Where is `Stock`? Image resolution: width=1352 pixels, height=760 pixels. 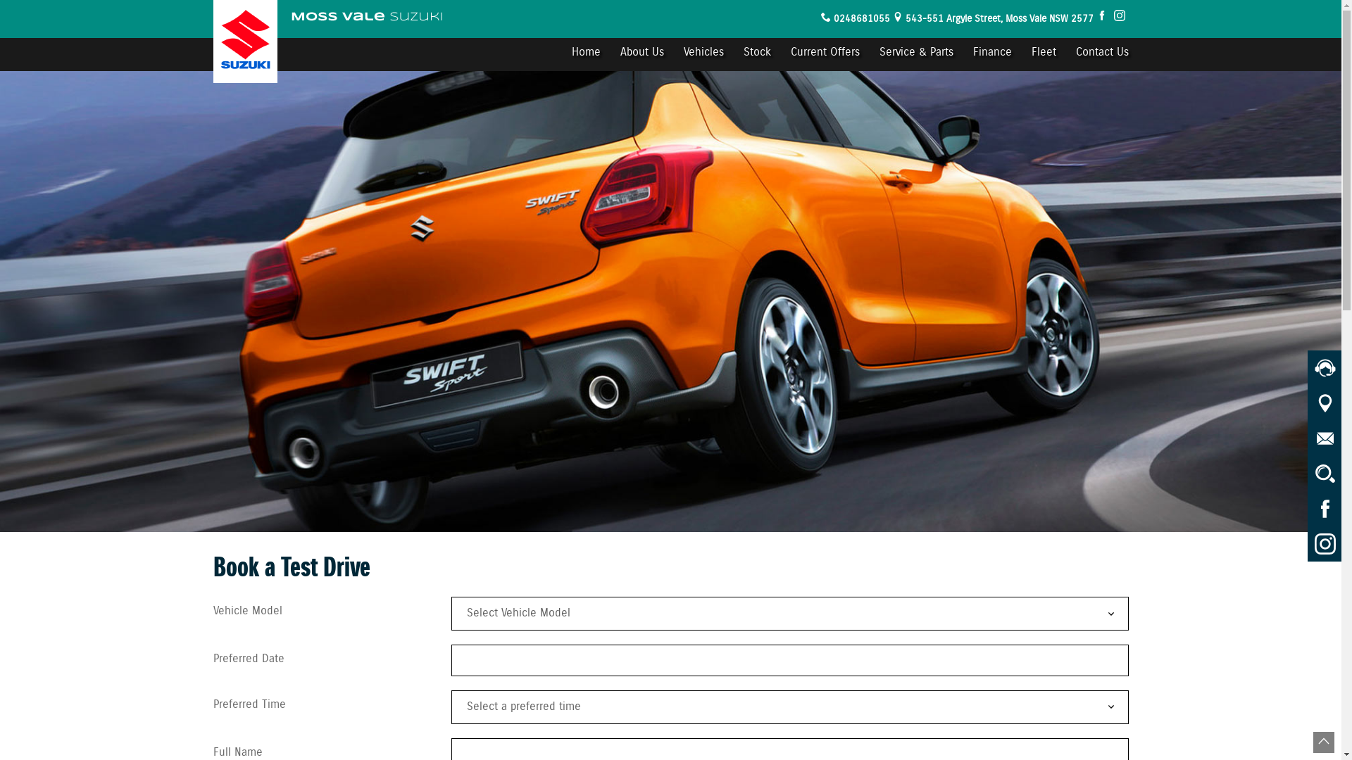 Stock is located at coordinates (758, 53).